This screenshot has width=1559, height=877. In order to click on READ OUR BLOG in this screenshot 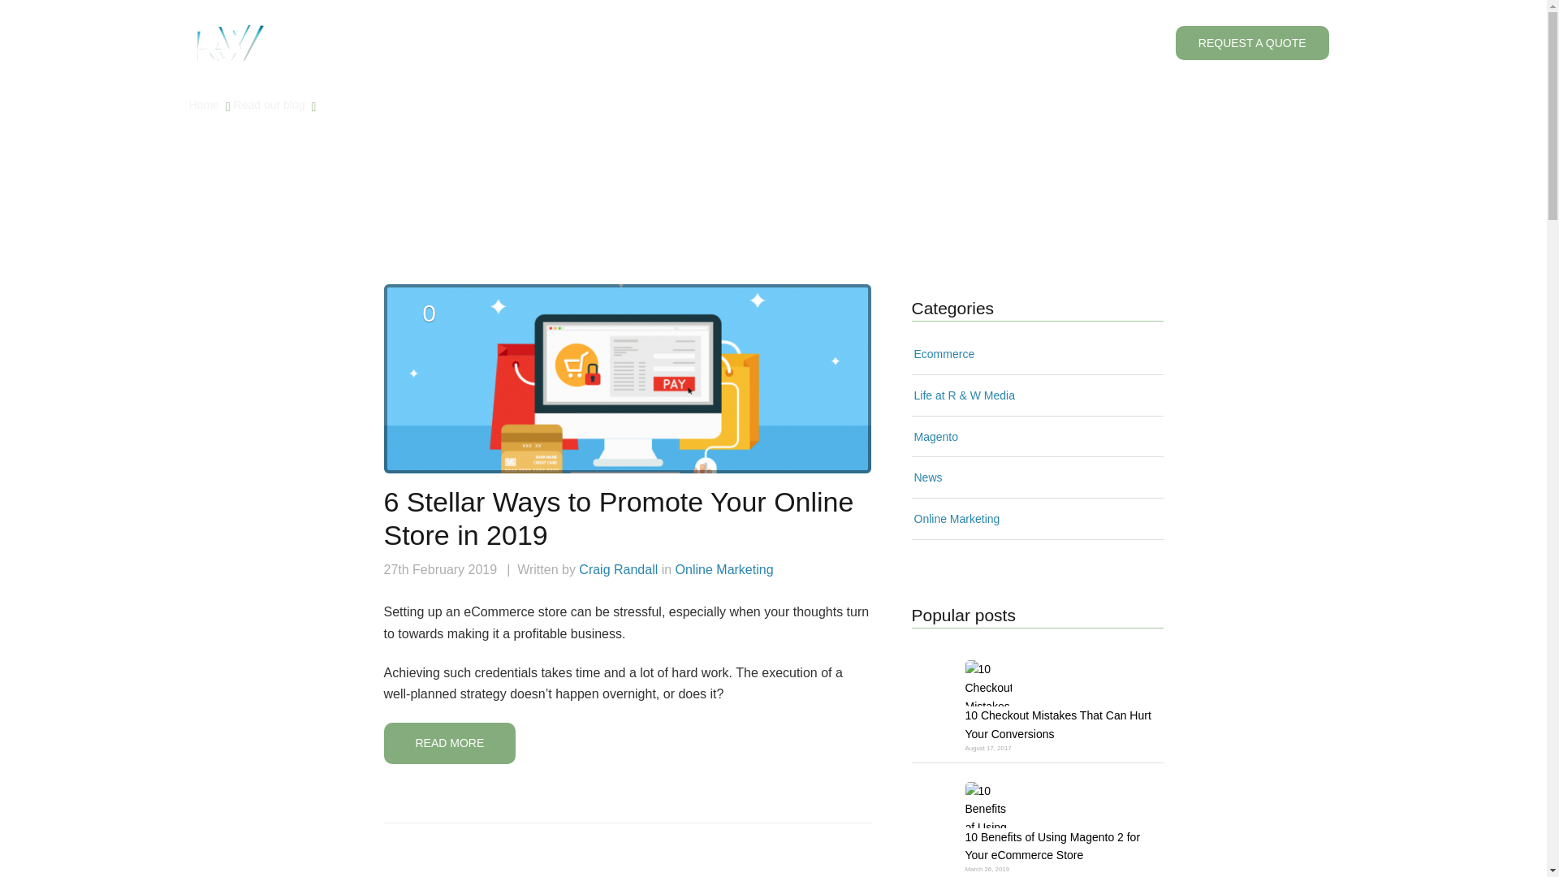, I will do `click(510, 42)`.